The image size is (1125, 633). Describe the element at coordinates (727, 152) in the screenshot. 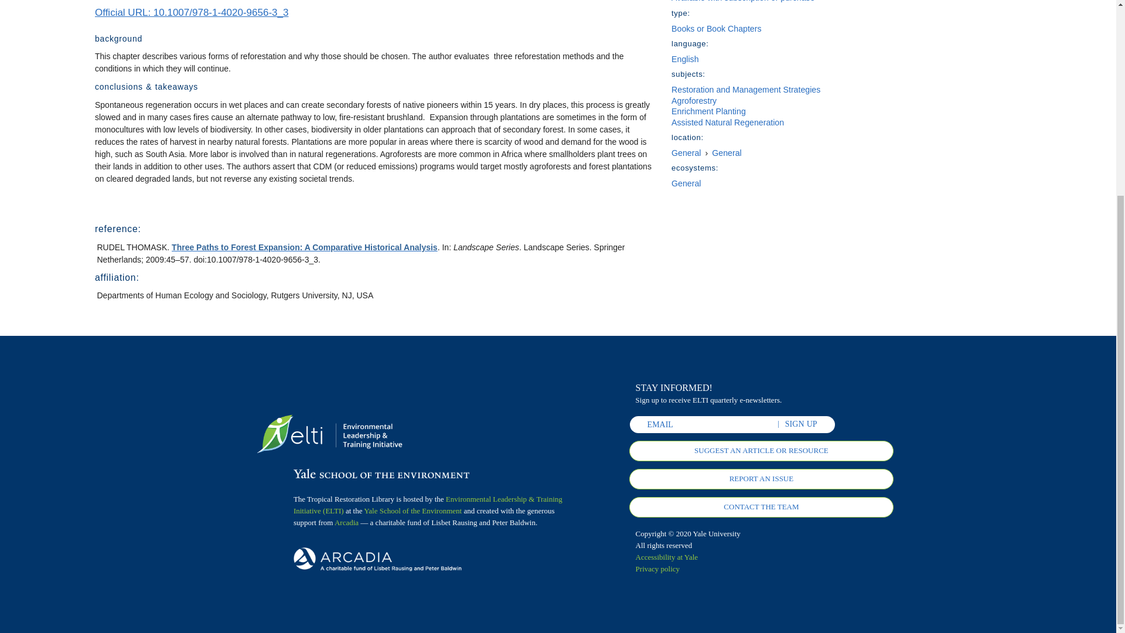

I see `General` at that location.